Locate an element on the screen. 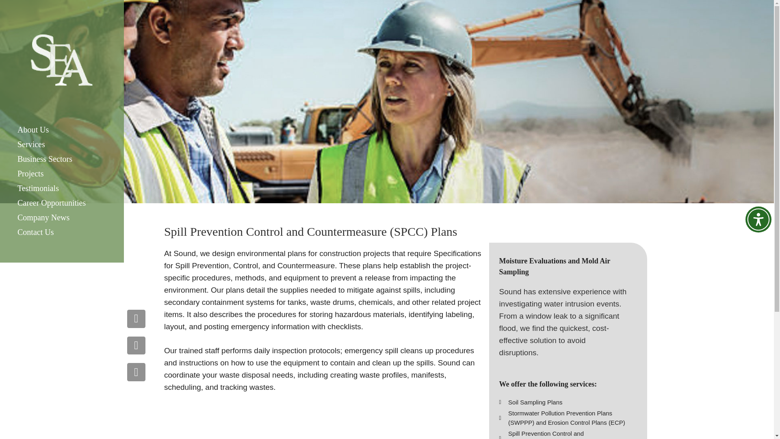  About Us is located at coordinates (62, 129).